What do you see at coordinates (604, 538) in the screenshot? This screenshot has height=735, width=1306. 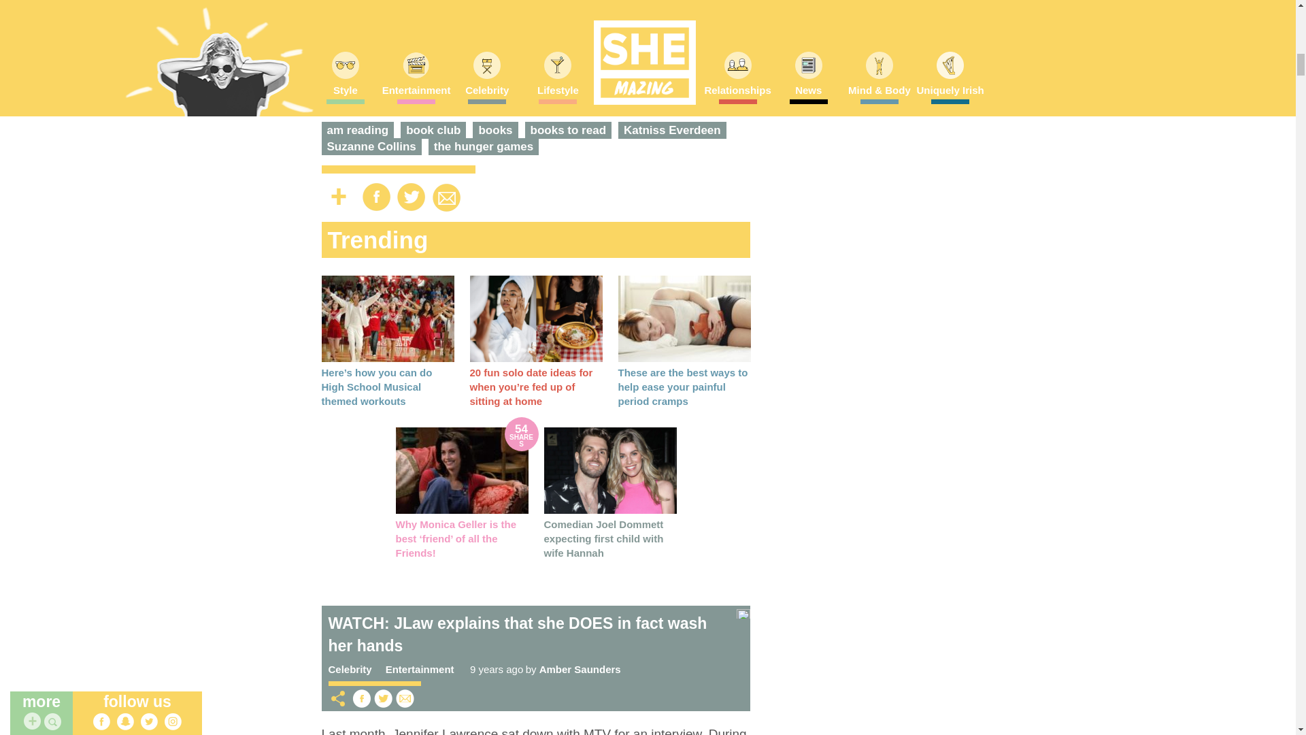 I see `Comedian Joel Dommett expecting first child with wife Hannah` at bounding box center [604, 538].